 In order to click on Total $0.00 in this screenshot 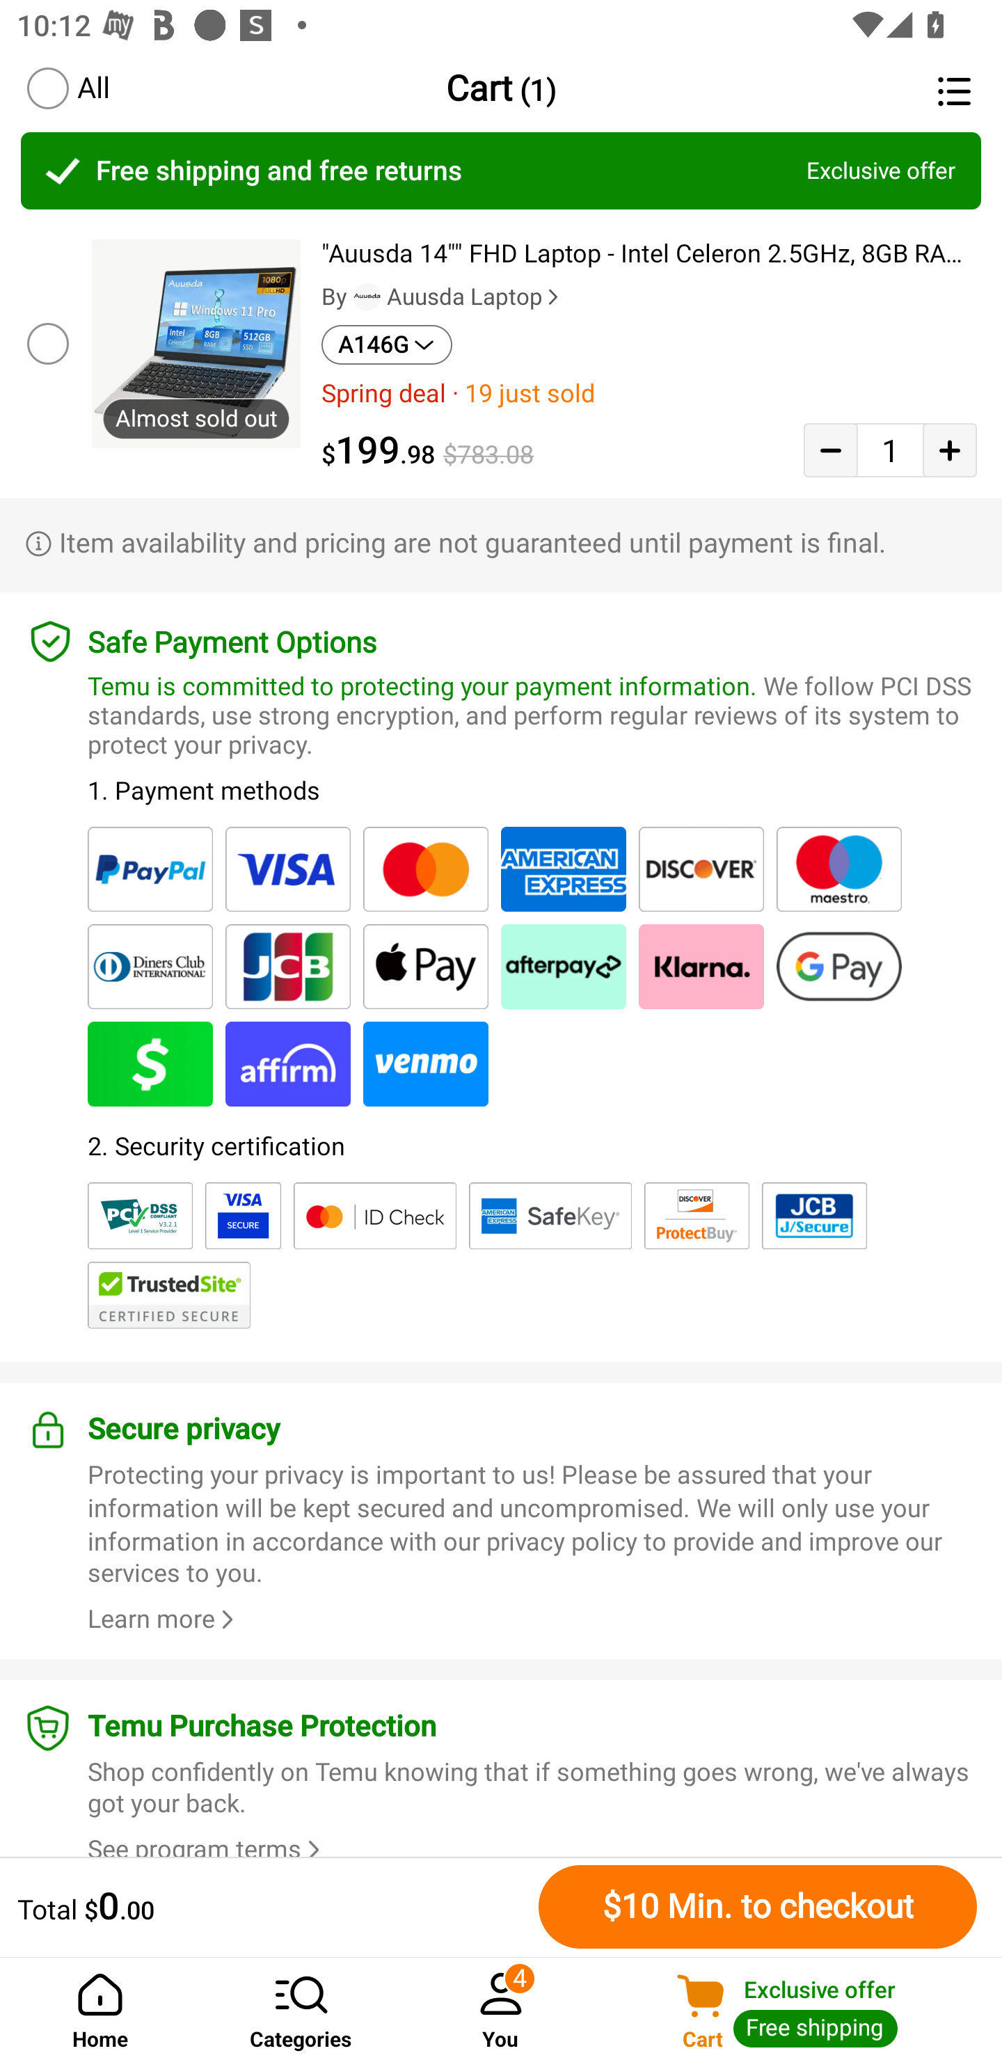, I will do `click(271, 1906)`.